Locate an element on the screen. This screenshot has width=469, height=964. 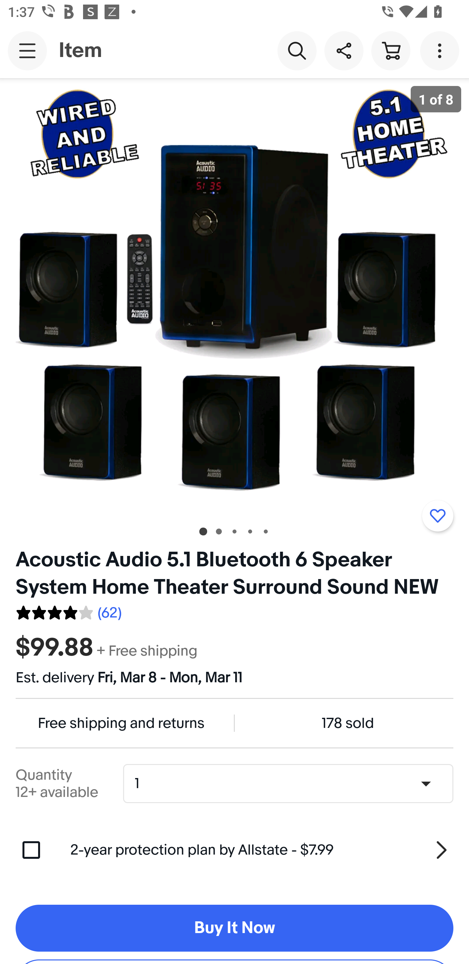
Buy It Now is located at coordinates (234, 928).